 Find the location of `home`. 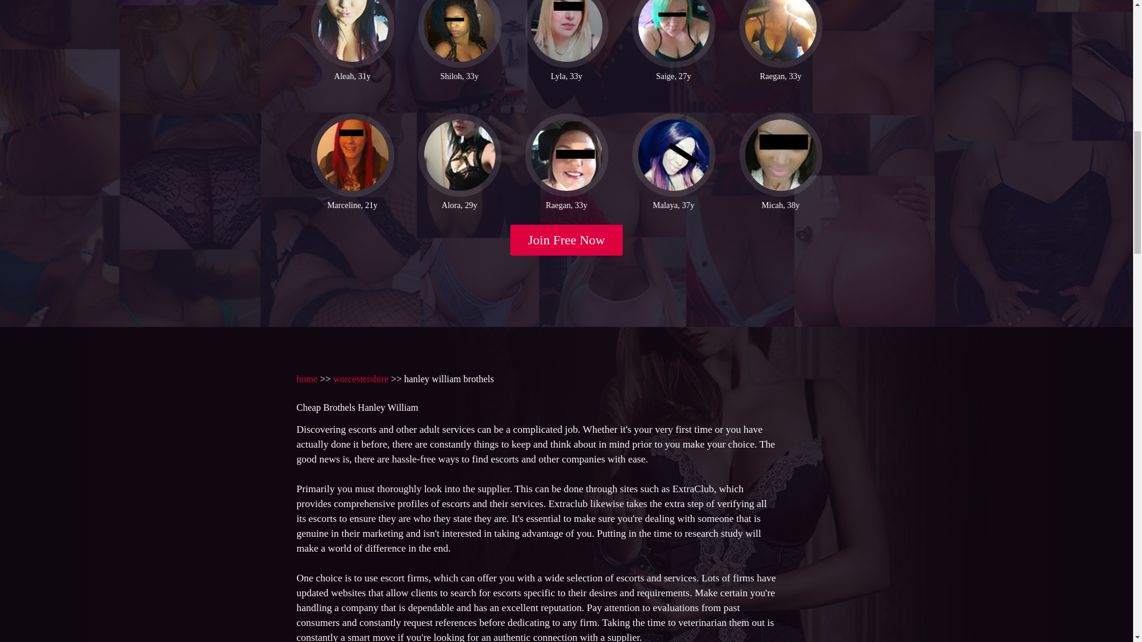

home is located at coordinates (306, 378).